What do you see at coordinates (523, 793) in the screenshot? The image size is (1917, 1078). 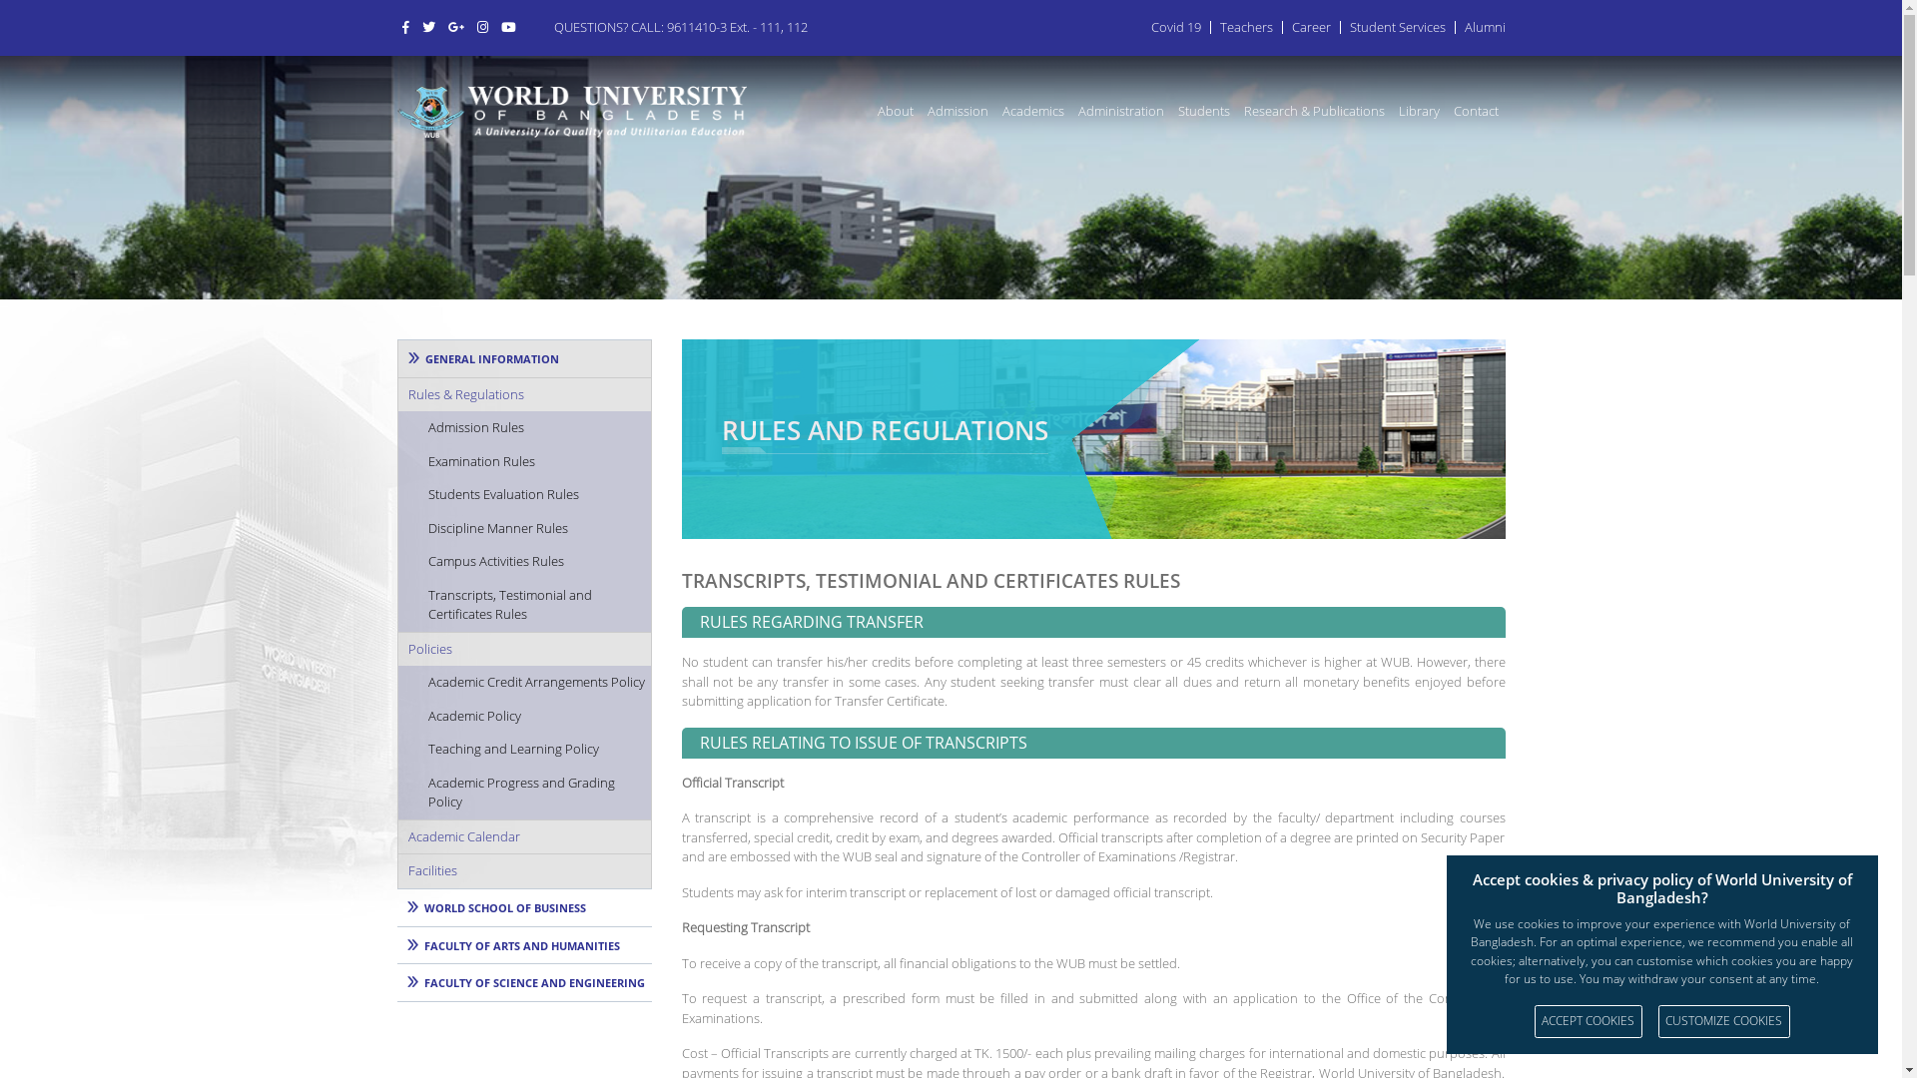 I see `Academic Progress and Grading Policy` at bounding box center [523, 793].